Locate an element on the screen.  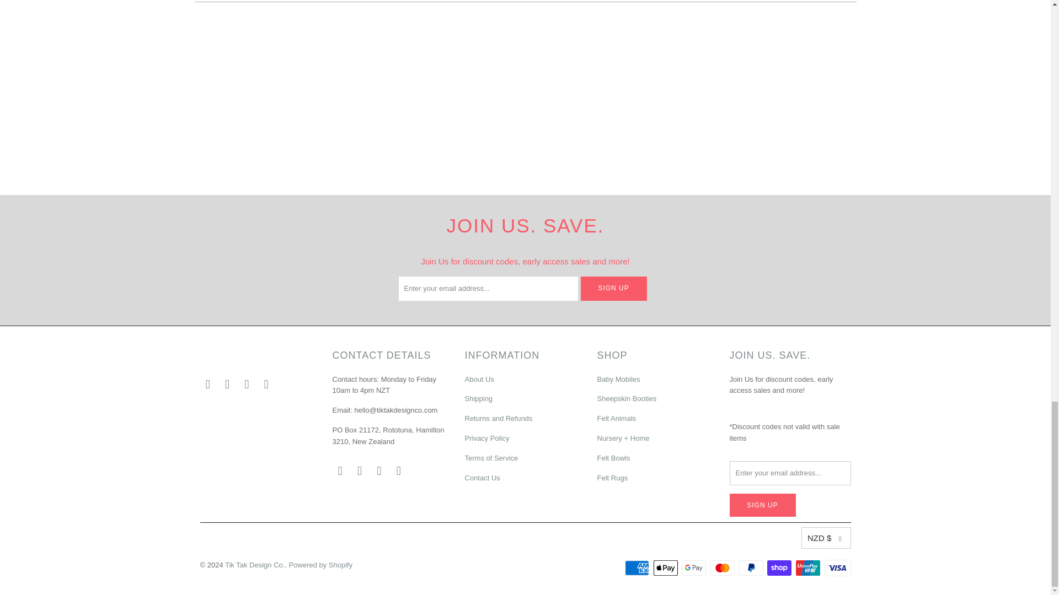
PayPal is located at coordinates (752, 568).